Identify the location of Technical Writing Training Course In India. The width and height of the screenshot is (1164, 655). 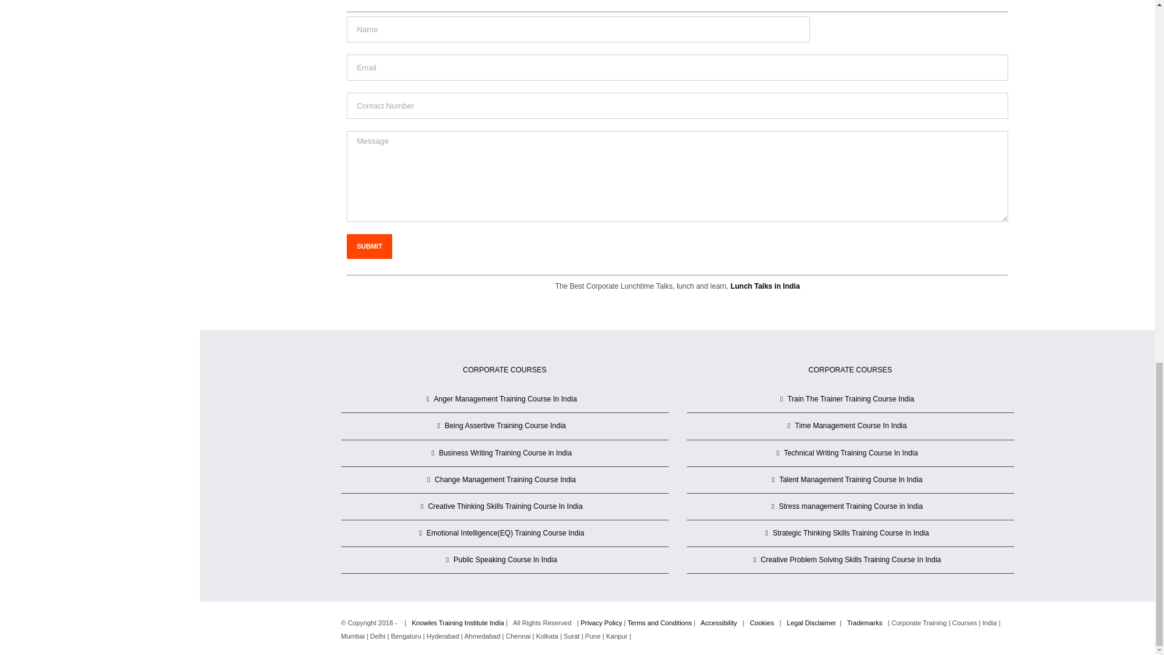
(851, 453).